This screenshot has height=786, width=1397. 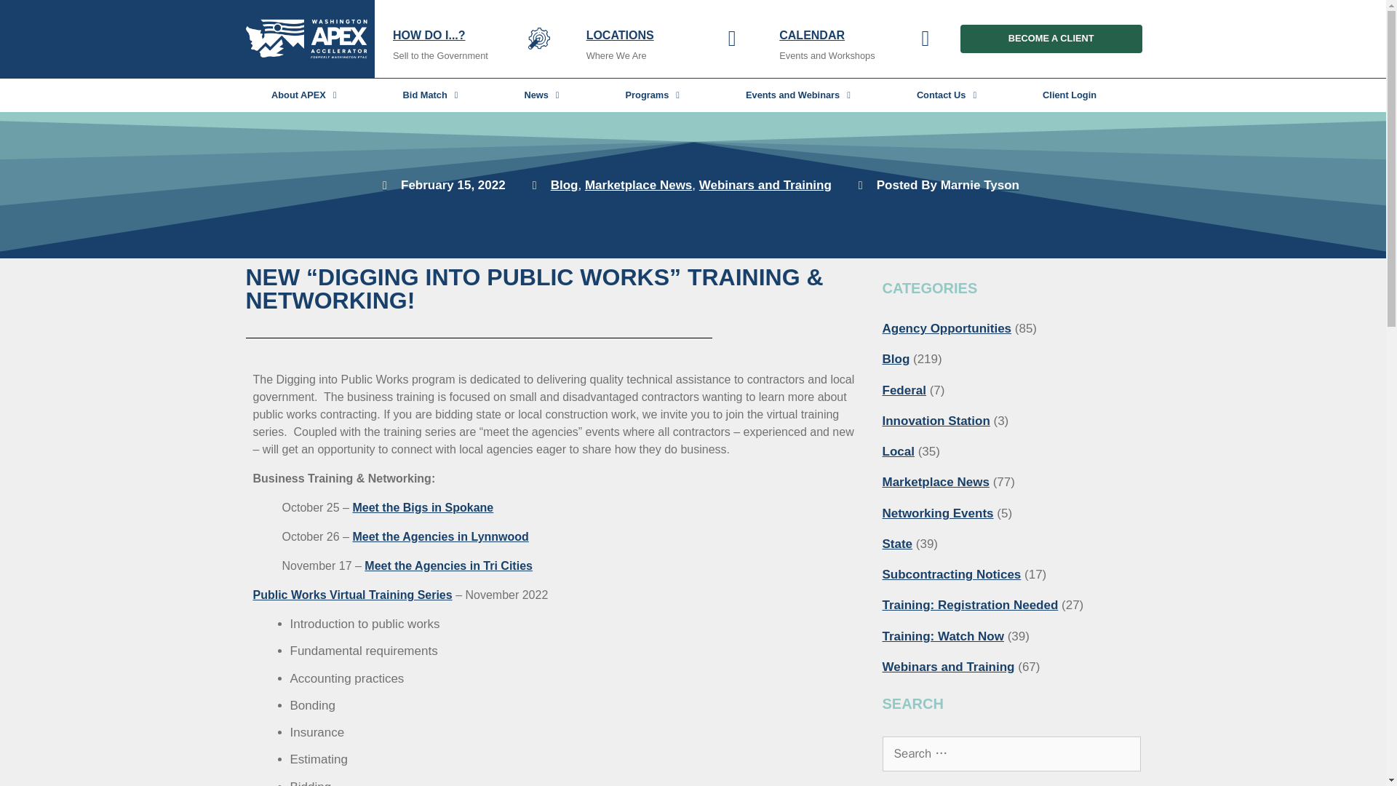 I want to click on Search for:, so click(x=1010, y=753).